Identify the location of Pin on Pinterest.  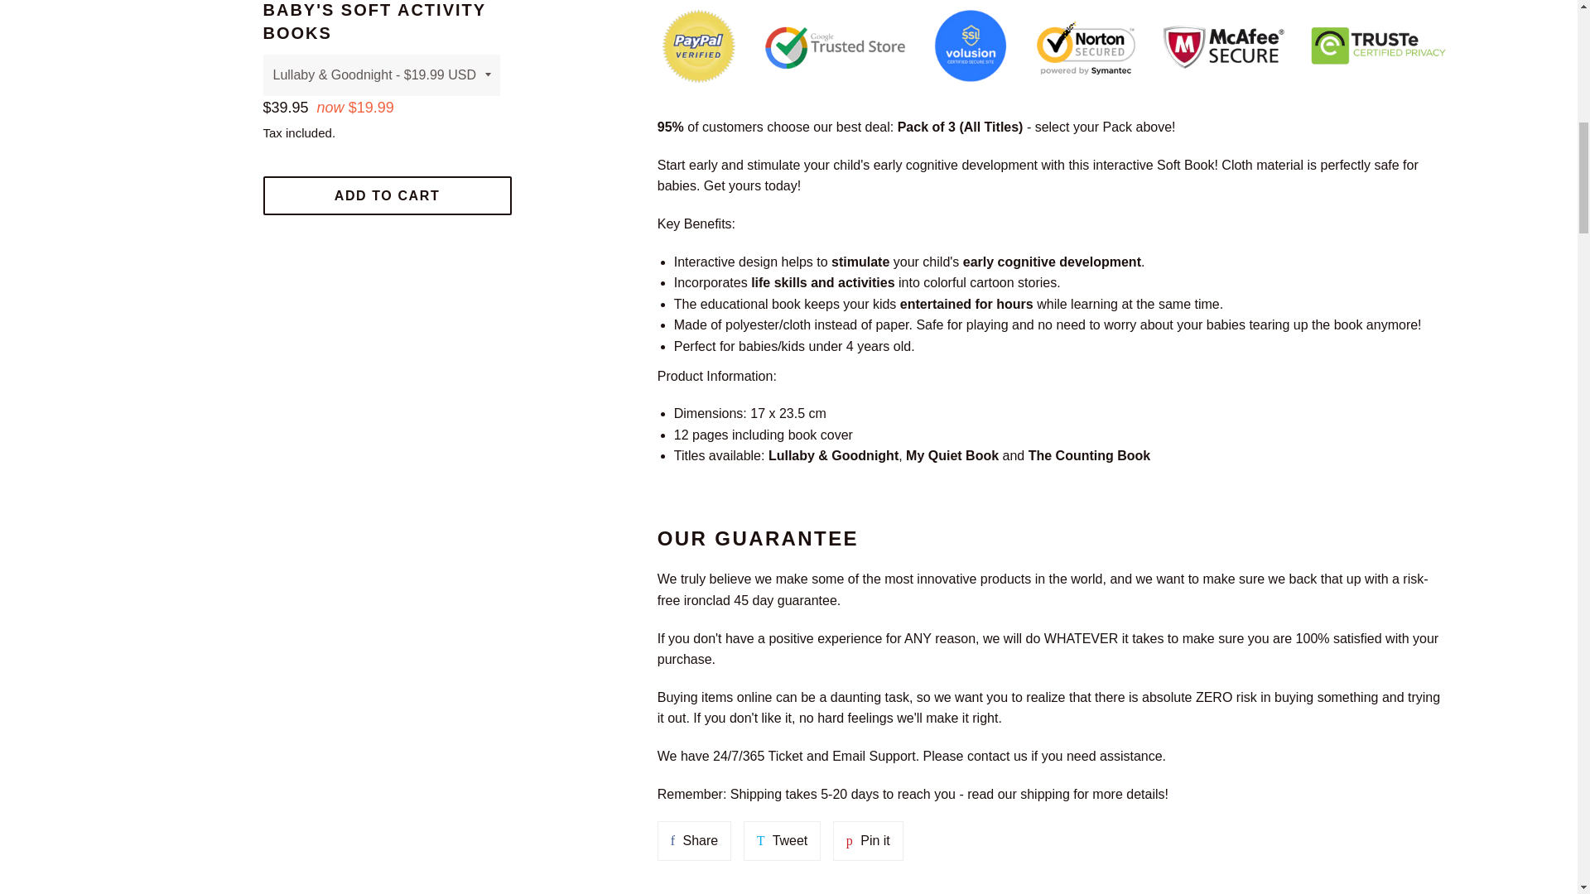
(694, 841).